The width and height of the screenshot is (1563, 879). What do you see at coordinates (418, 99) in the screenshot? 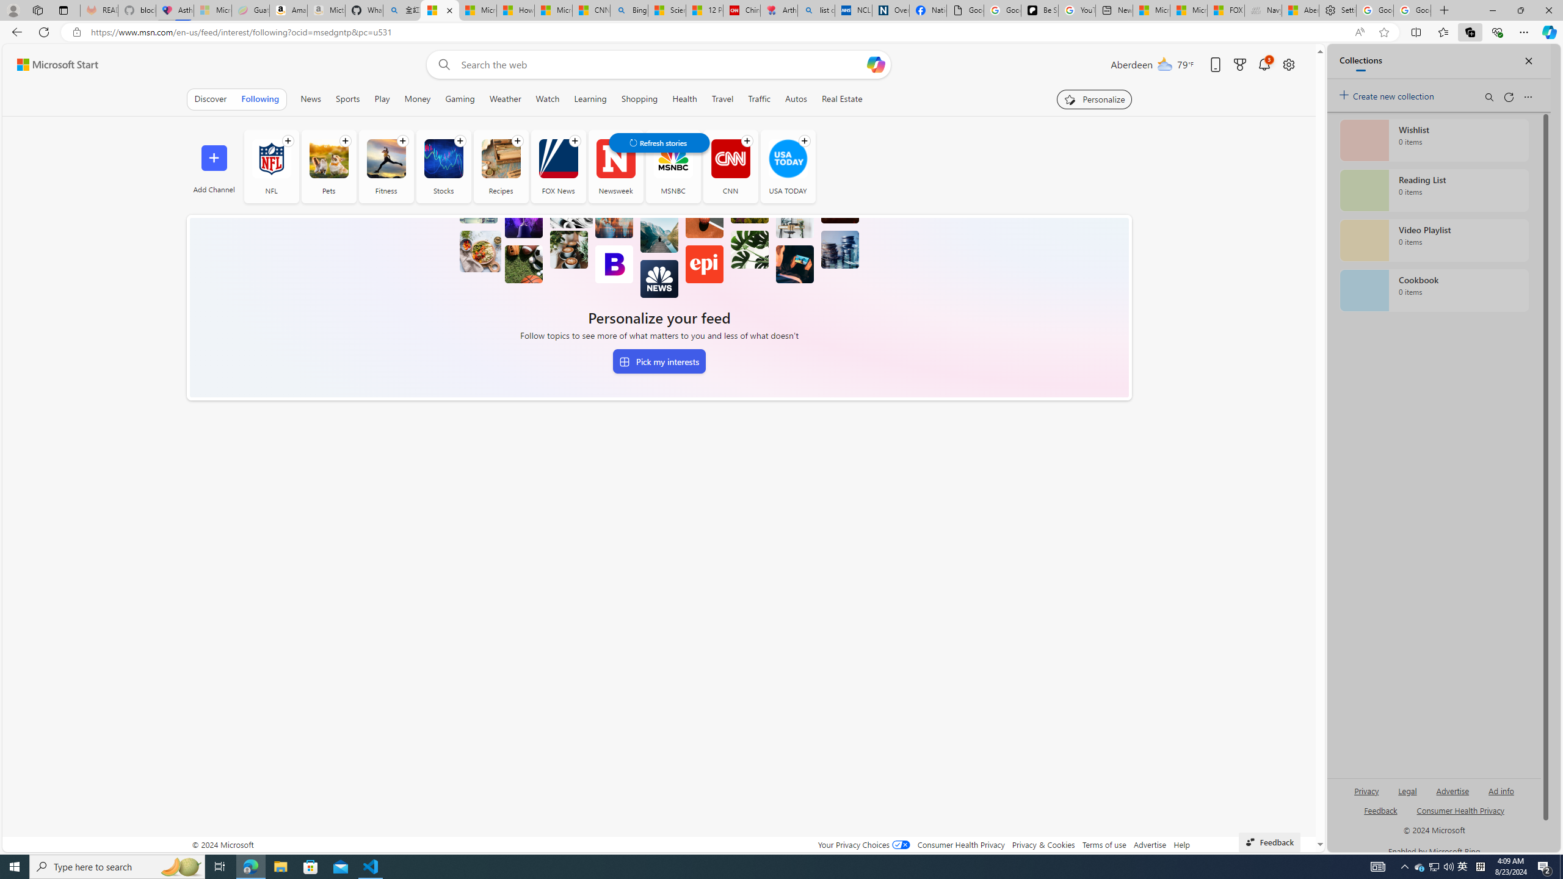
I see `Money` at bounding box center [418, 99].